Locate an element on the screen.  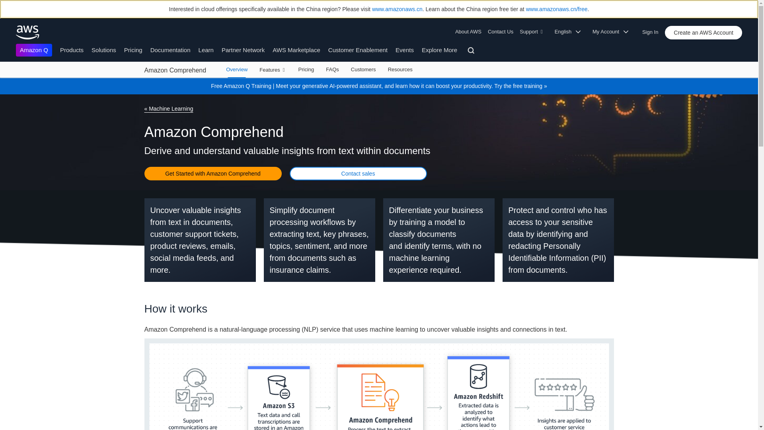
Customer Enablement is located at coordinates (358, 49).